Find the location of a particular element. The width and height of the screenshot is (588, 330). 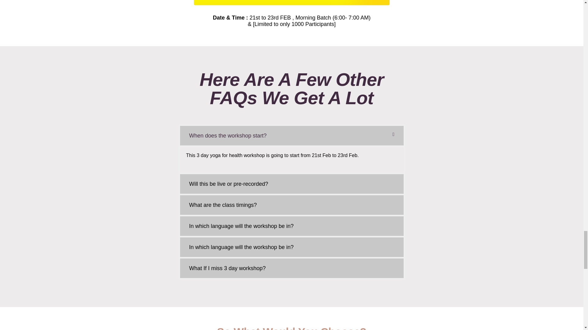

In which language will the workshop be in? is located at coordinates (241, 226).